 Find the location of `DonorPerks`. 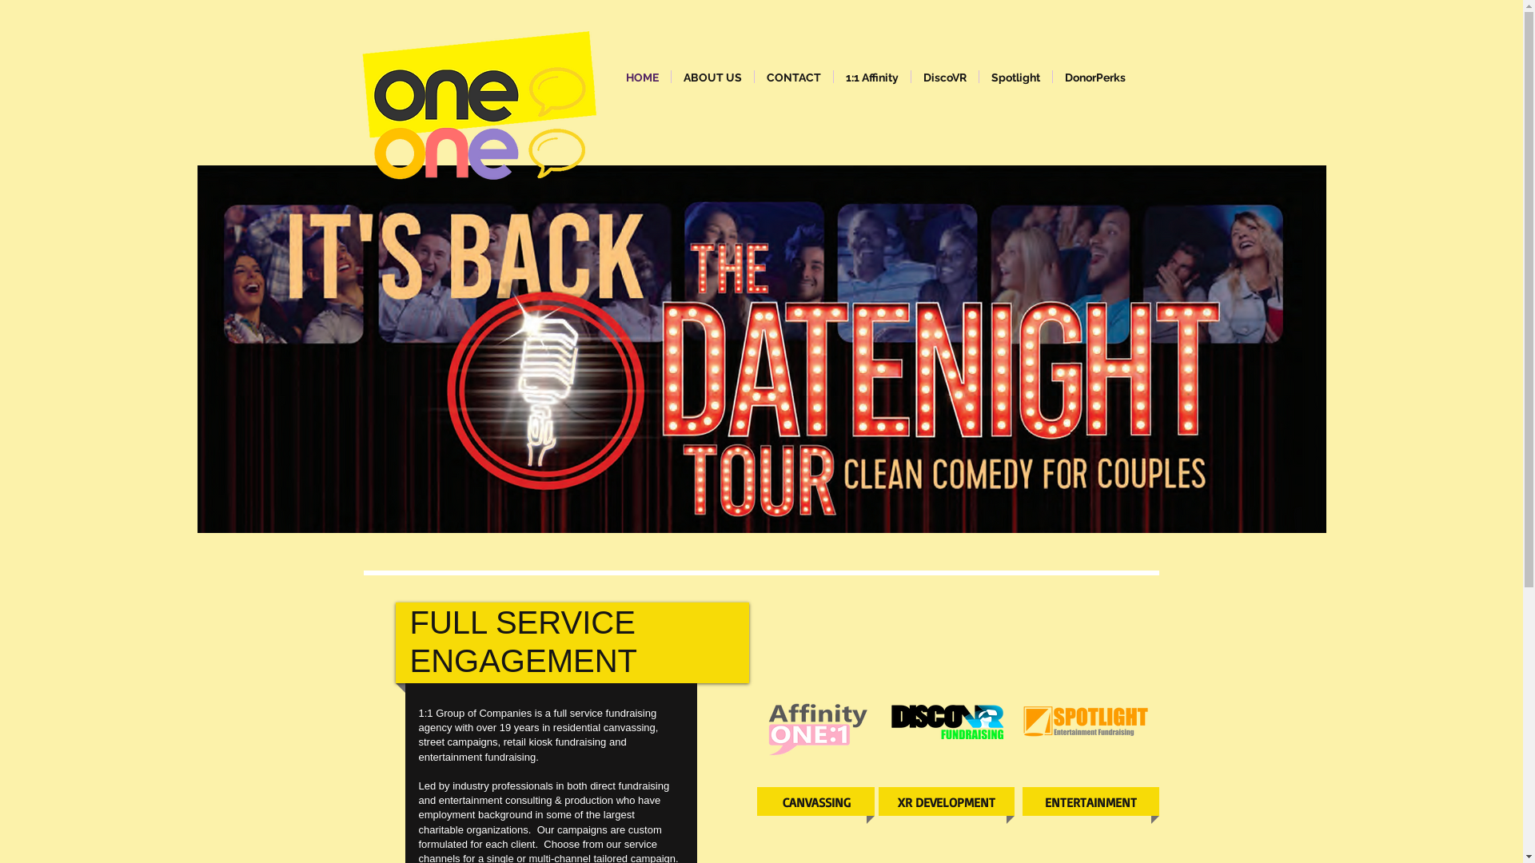

DonorPerks is located at coordinates (1094, 77).